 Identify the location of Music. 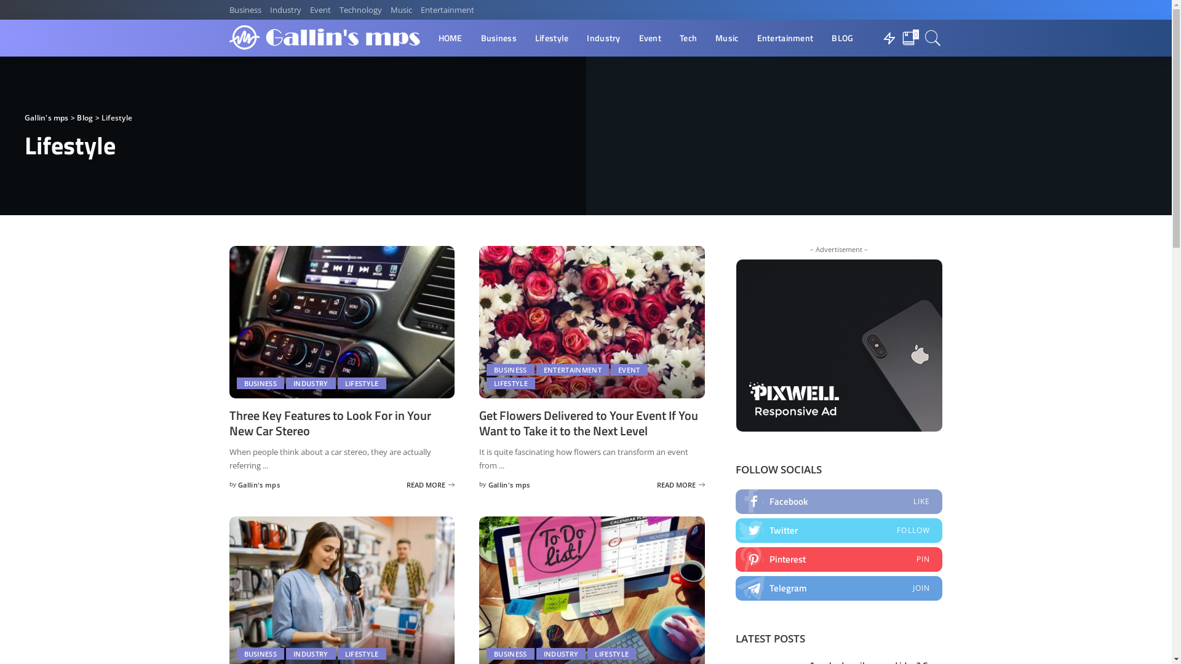
(727, 38).